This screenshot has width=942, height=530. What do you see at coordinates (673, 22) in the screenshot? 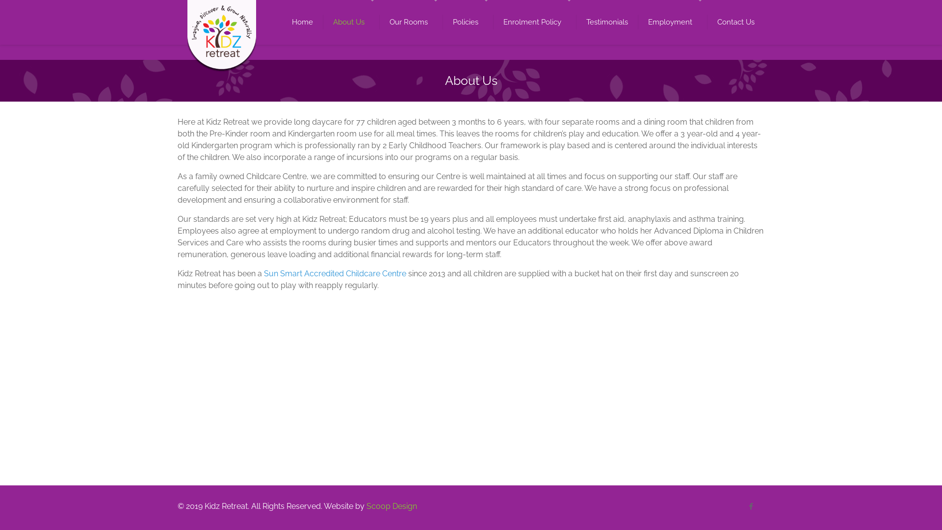
I see `Employment` at bounding box center [673, 22].